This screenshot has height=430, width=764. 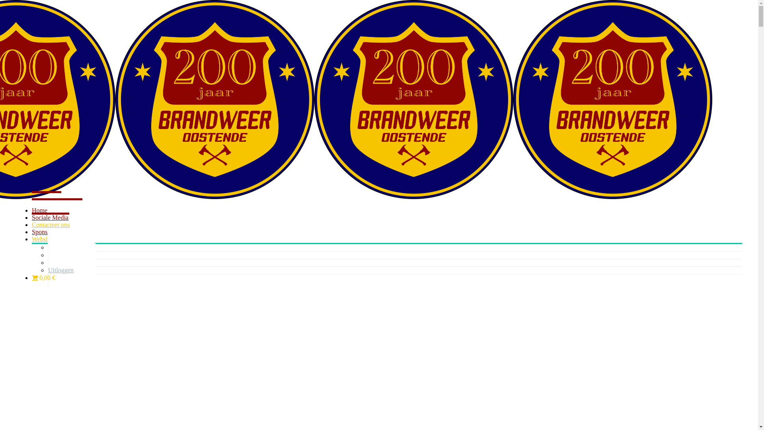 What do you see at coordinates (613, 100) in the screenshot?
I see `Brandweer Oostende` at bounding box center [613, 100].